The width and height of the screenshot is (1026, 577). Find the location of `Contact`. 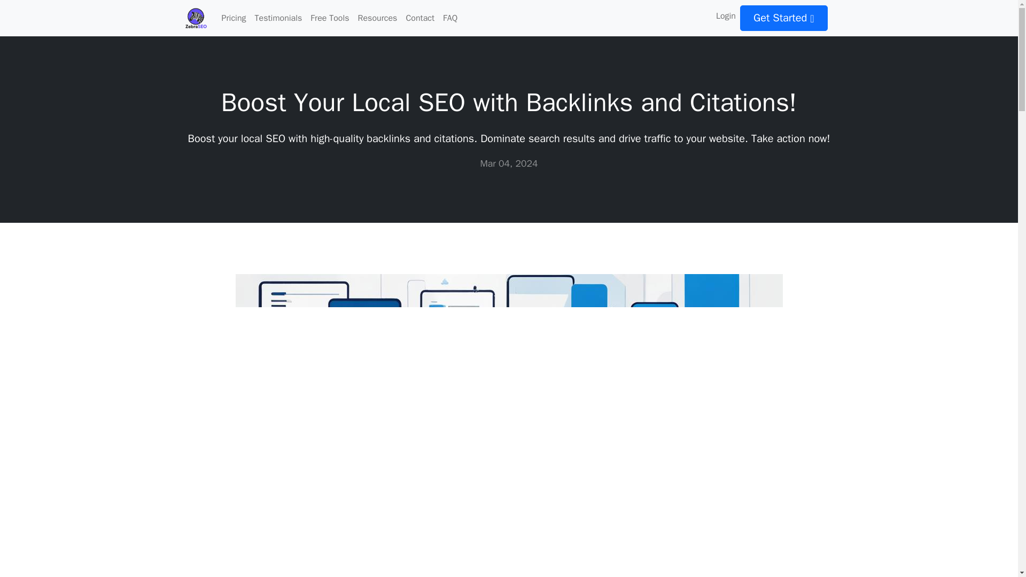

Contact is located at coordinates (420, 18).